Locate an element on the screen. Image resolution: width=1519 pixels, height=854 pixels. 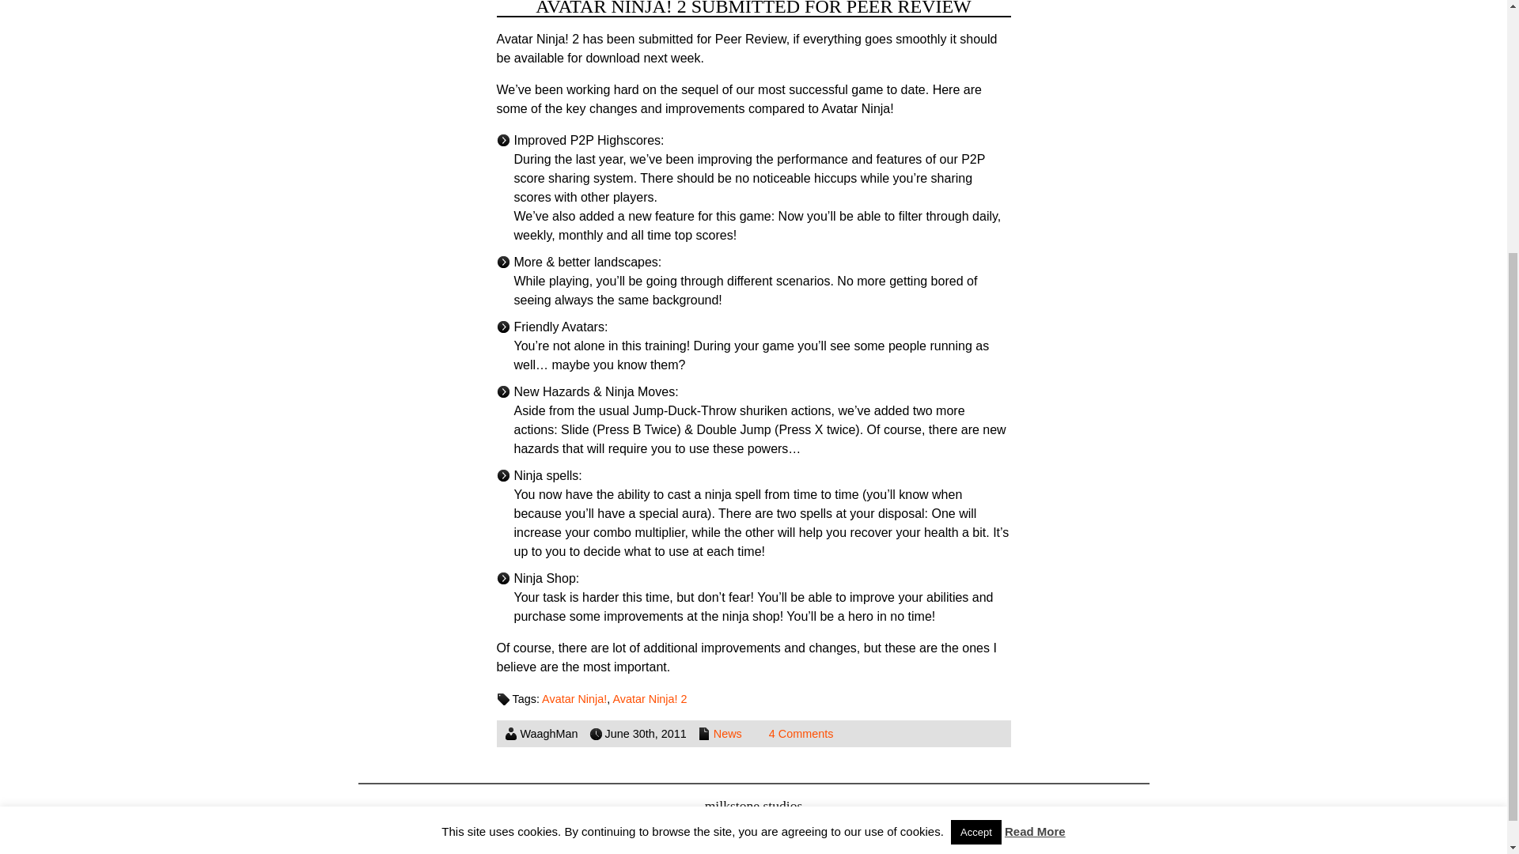
Avatar Ninja! is located at coordinates (574, 699).